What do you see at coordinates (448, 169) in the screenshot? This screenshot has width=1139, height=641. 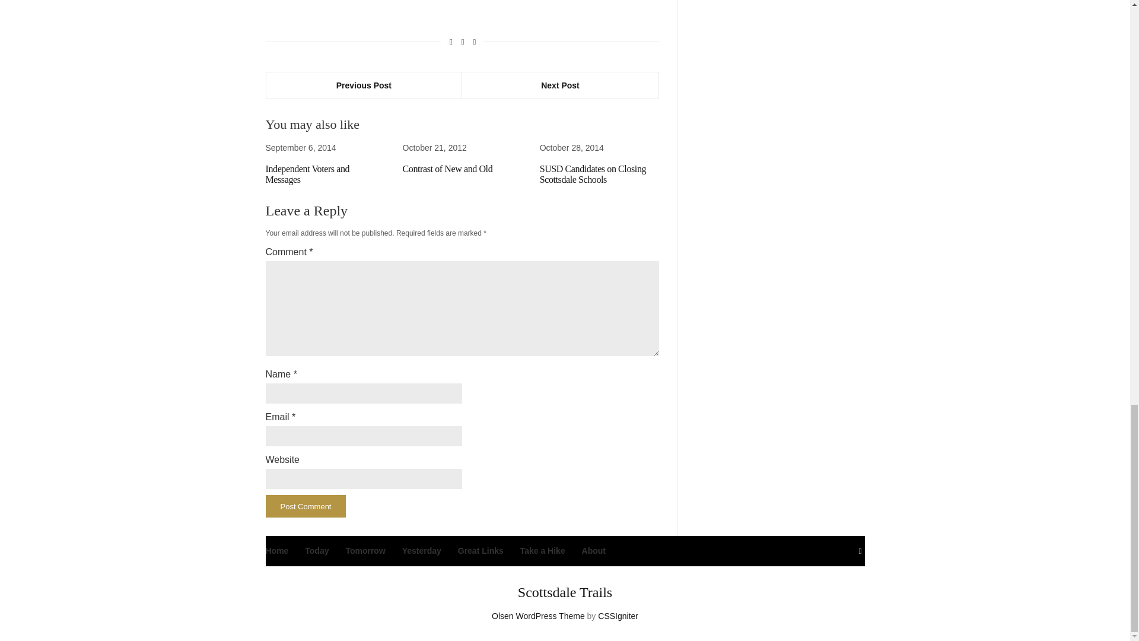 I see `Contrast of New and Old` at bounding box center [448, 169].